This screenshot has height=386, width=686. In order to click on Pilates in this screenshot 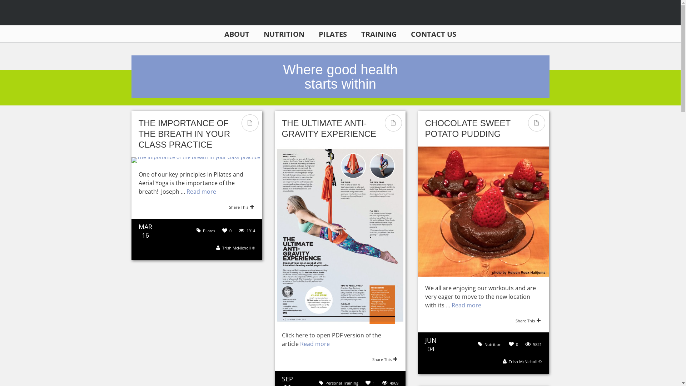, I will do `click(209, 231)`.